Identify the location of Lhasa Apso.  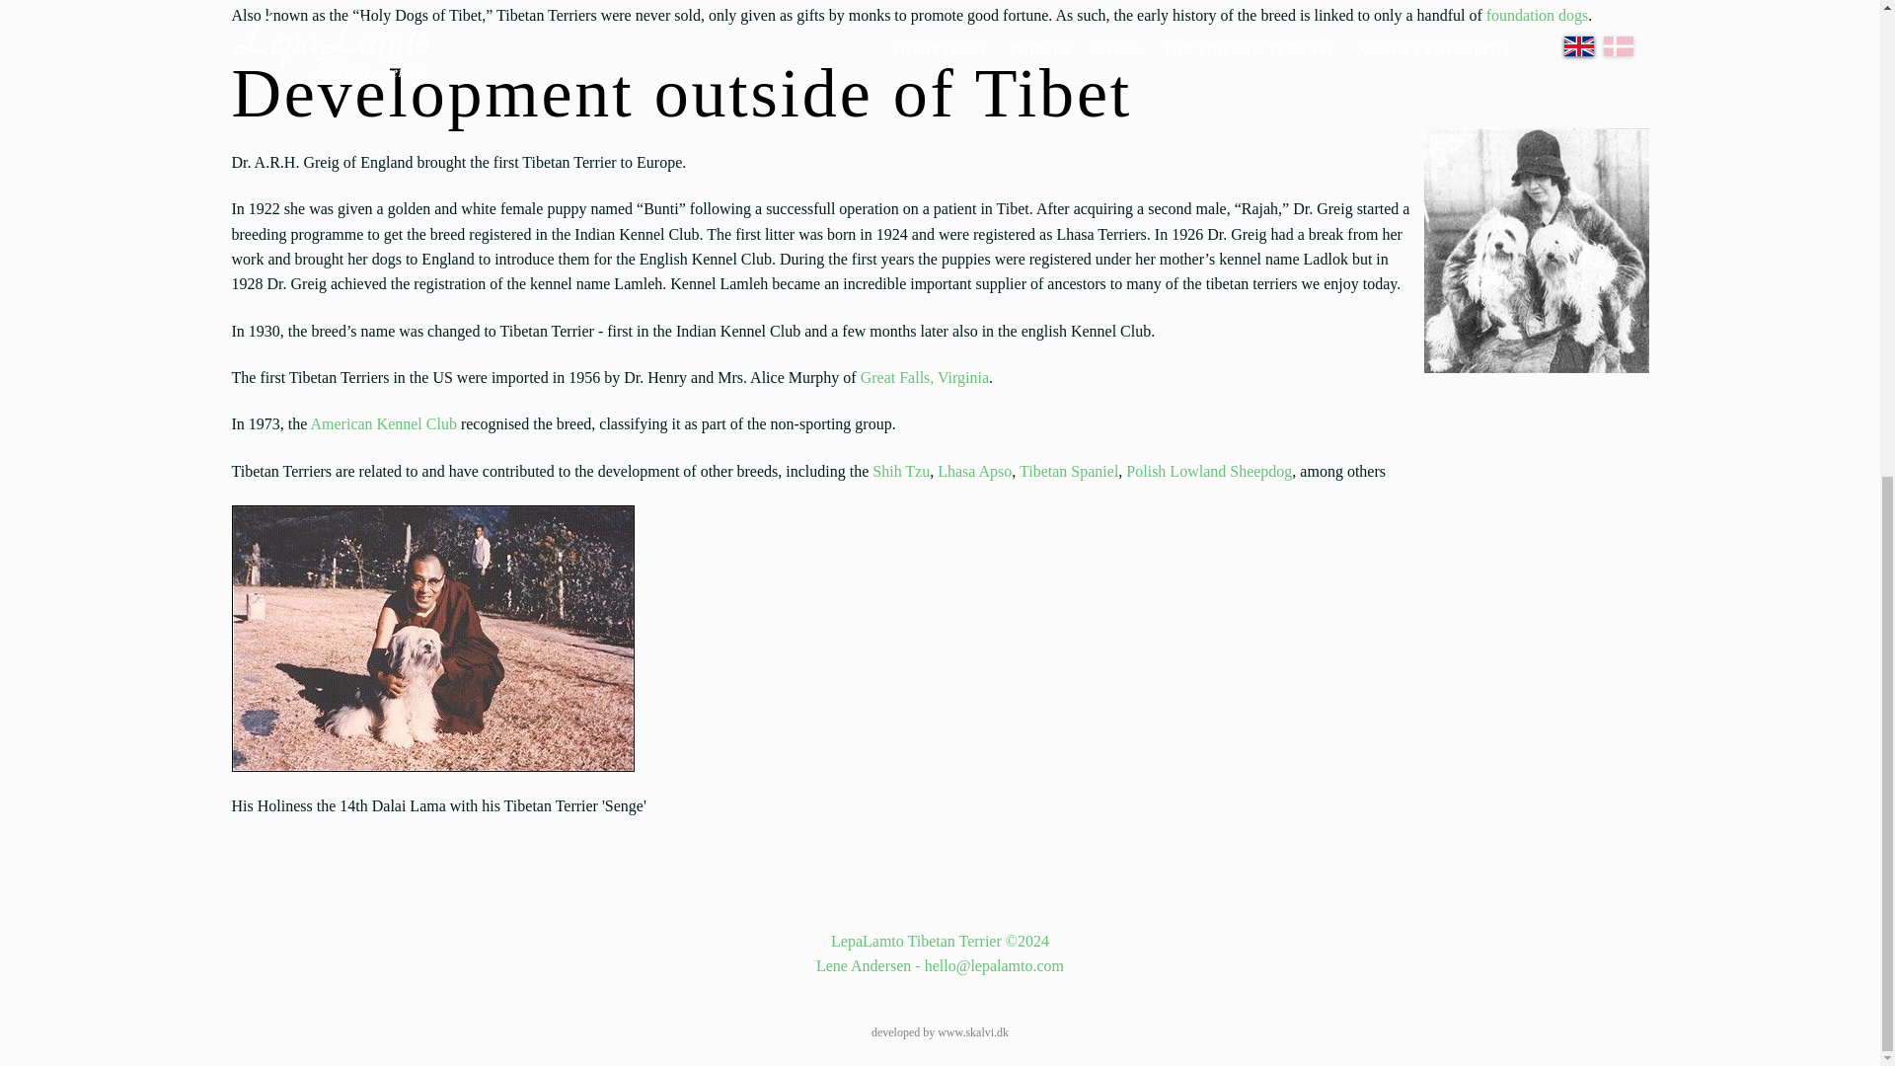
(975, 471).